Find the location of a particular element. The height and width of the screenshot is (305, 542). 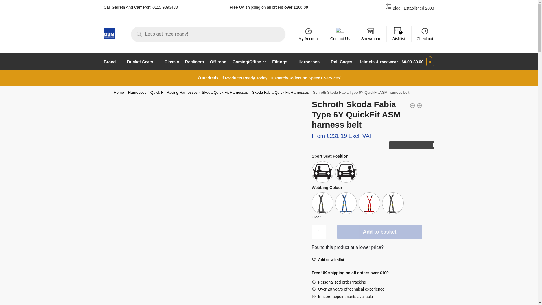

Established 2003 is located at coordinates (419, 8).